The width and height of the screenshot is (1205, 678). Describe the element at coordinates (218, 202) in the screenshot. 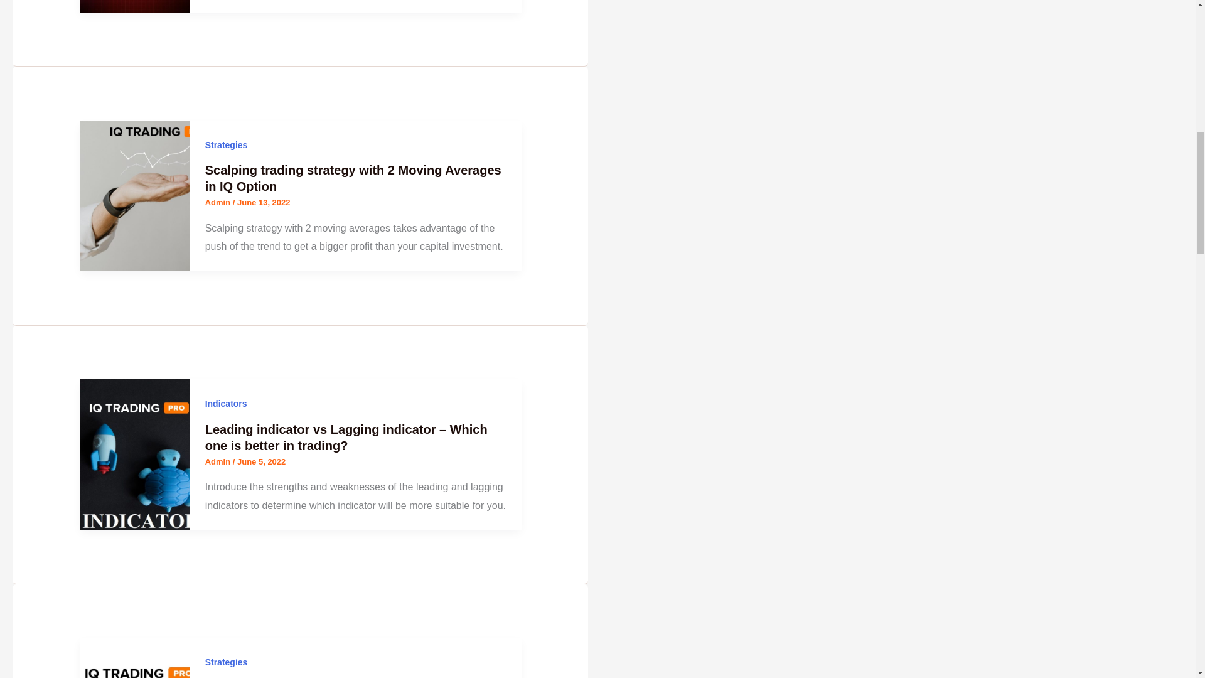

I see `View all posts by Admin` at that location.